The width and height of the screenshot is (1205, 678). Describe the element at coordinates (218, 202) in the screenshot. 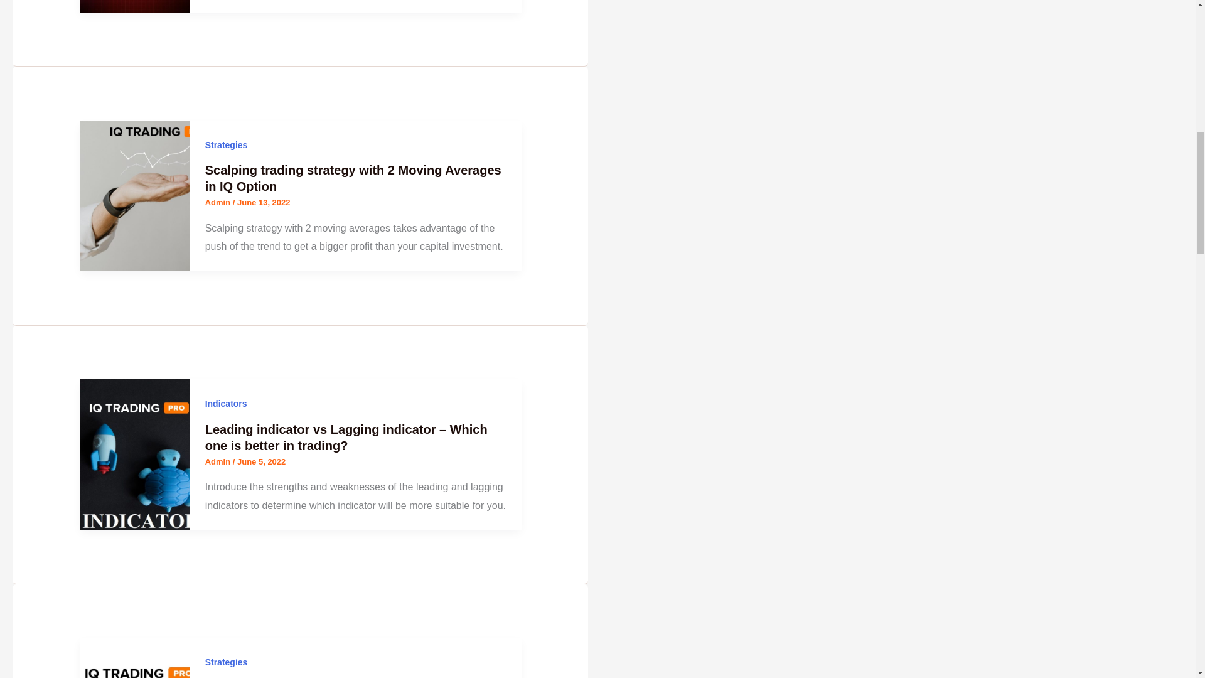

I see `View all posts by Admin` at that location.